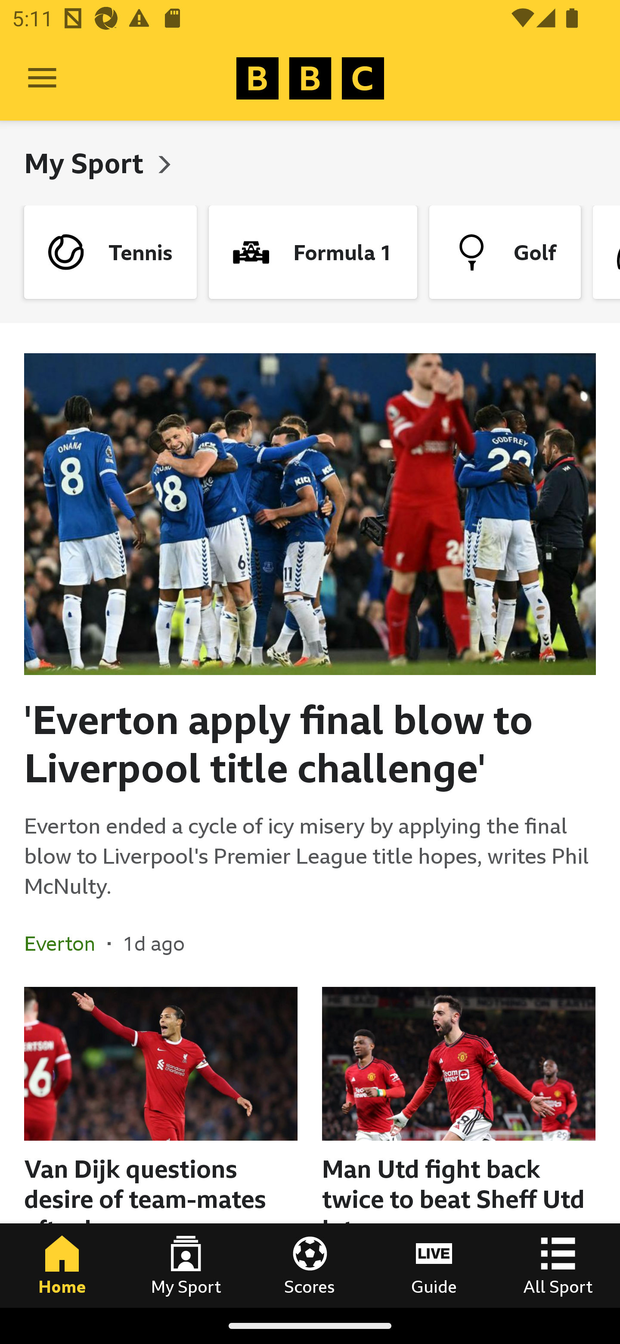 The height and width of the screenshot is (1344, 620). Describe the element at coordinates (434, 1265) in the screenshot. I see `Guide` at that location.